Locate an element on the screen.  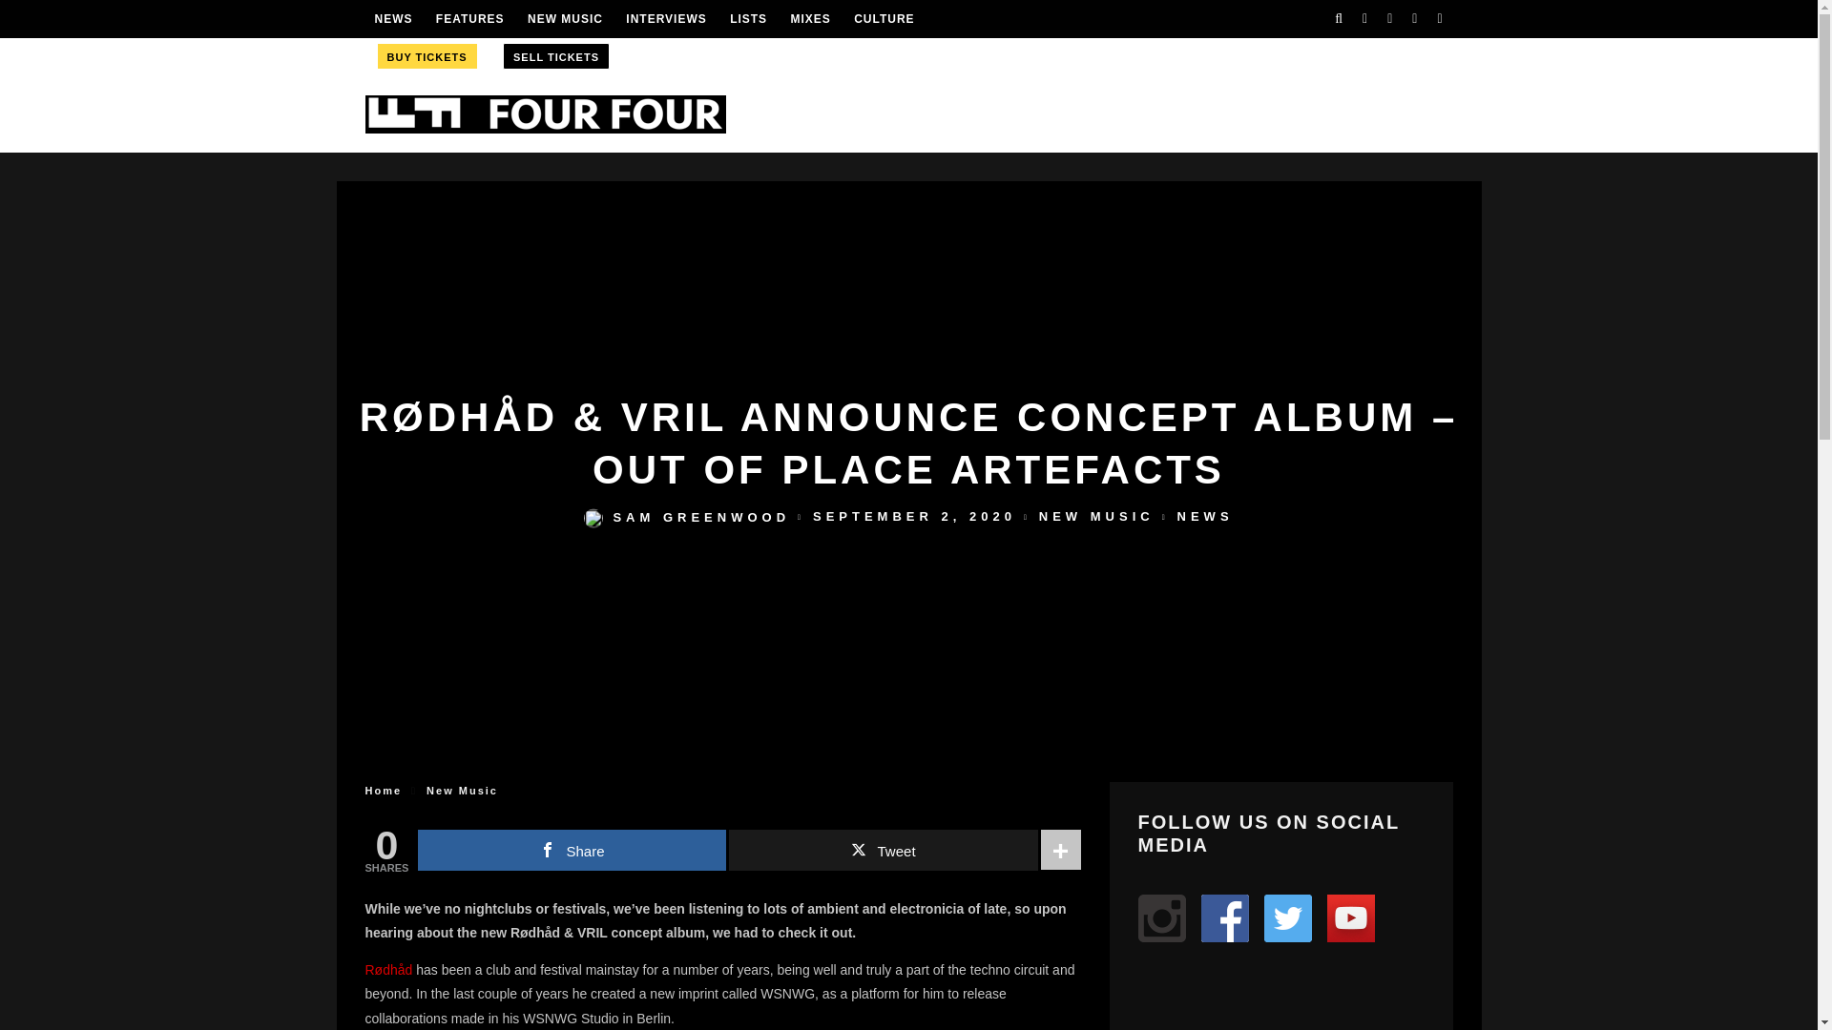
Home is located at coordinates (383, 790).